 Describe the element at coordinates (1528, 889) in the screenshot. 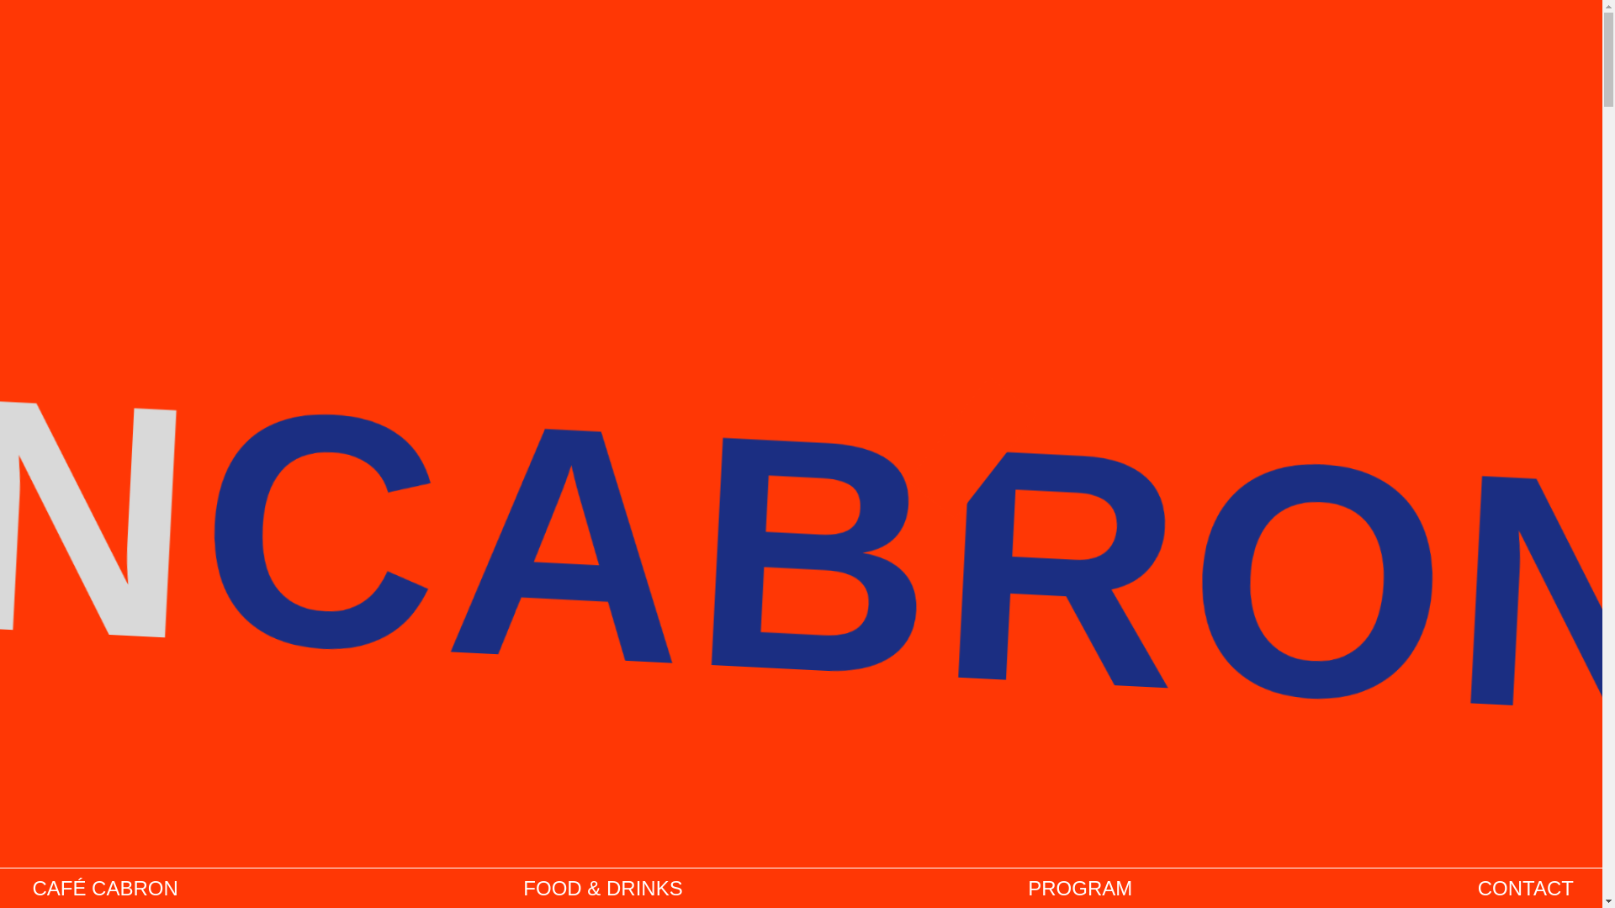

I see `CONTACT` at that location.